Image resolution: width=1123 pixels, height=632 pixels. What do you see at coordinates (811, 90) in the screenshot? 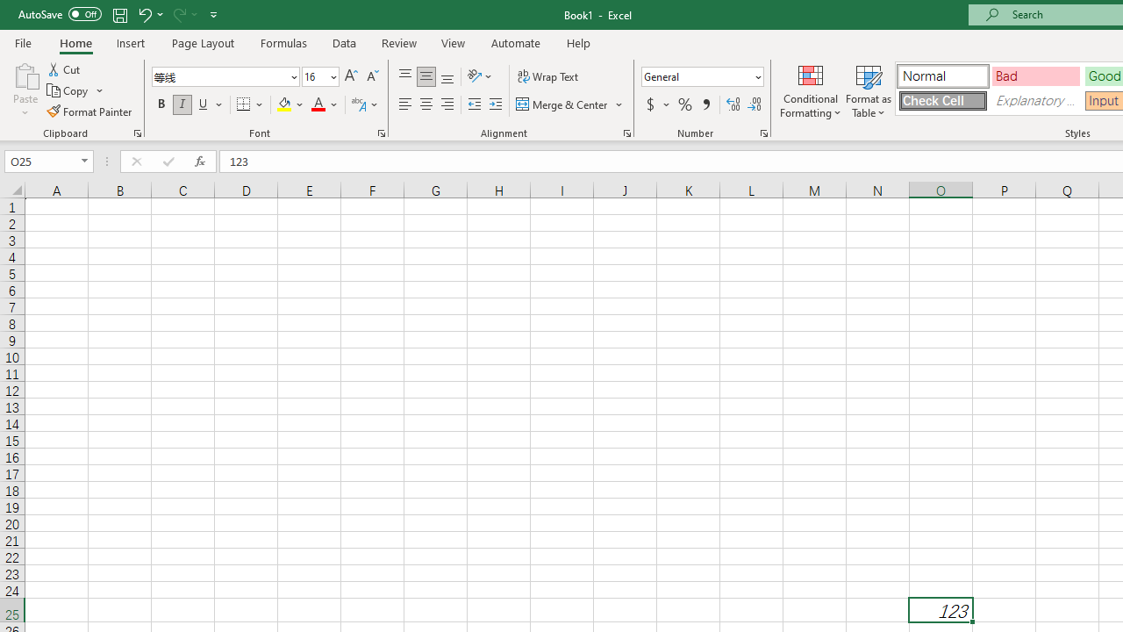
I see `Conditional Formatting` at bounding box center [811, 90].